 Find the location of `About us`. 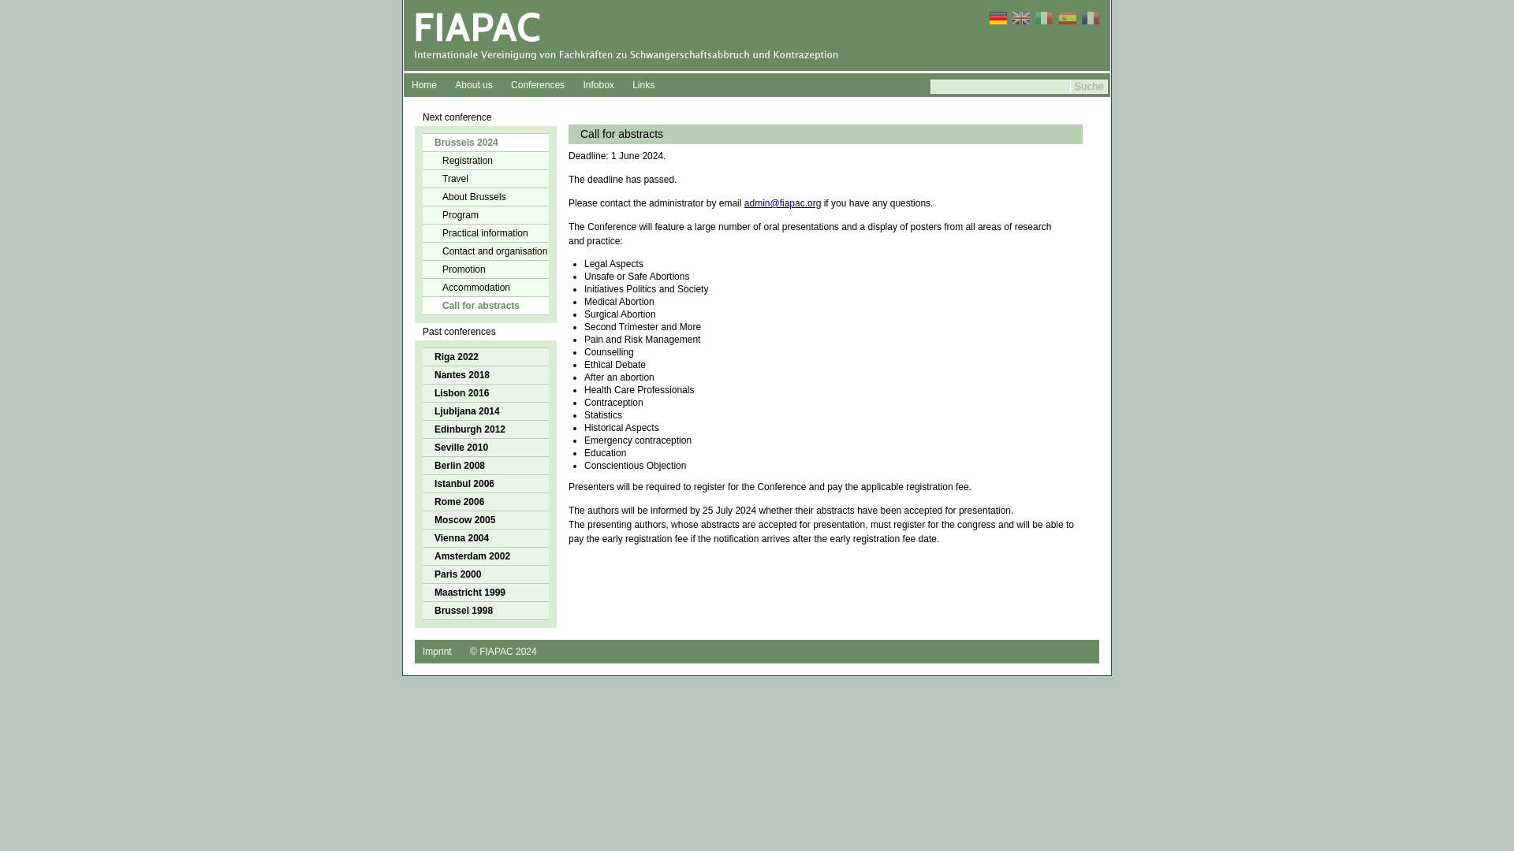

About us is located at coordinates (473, 85).